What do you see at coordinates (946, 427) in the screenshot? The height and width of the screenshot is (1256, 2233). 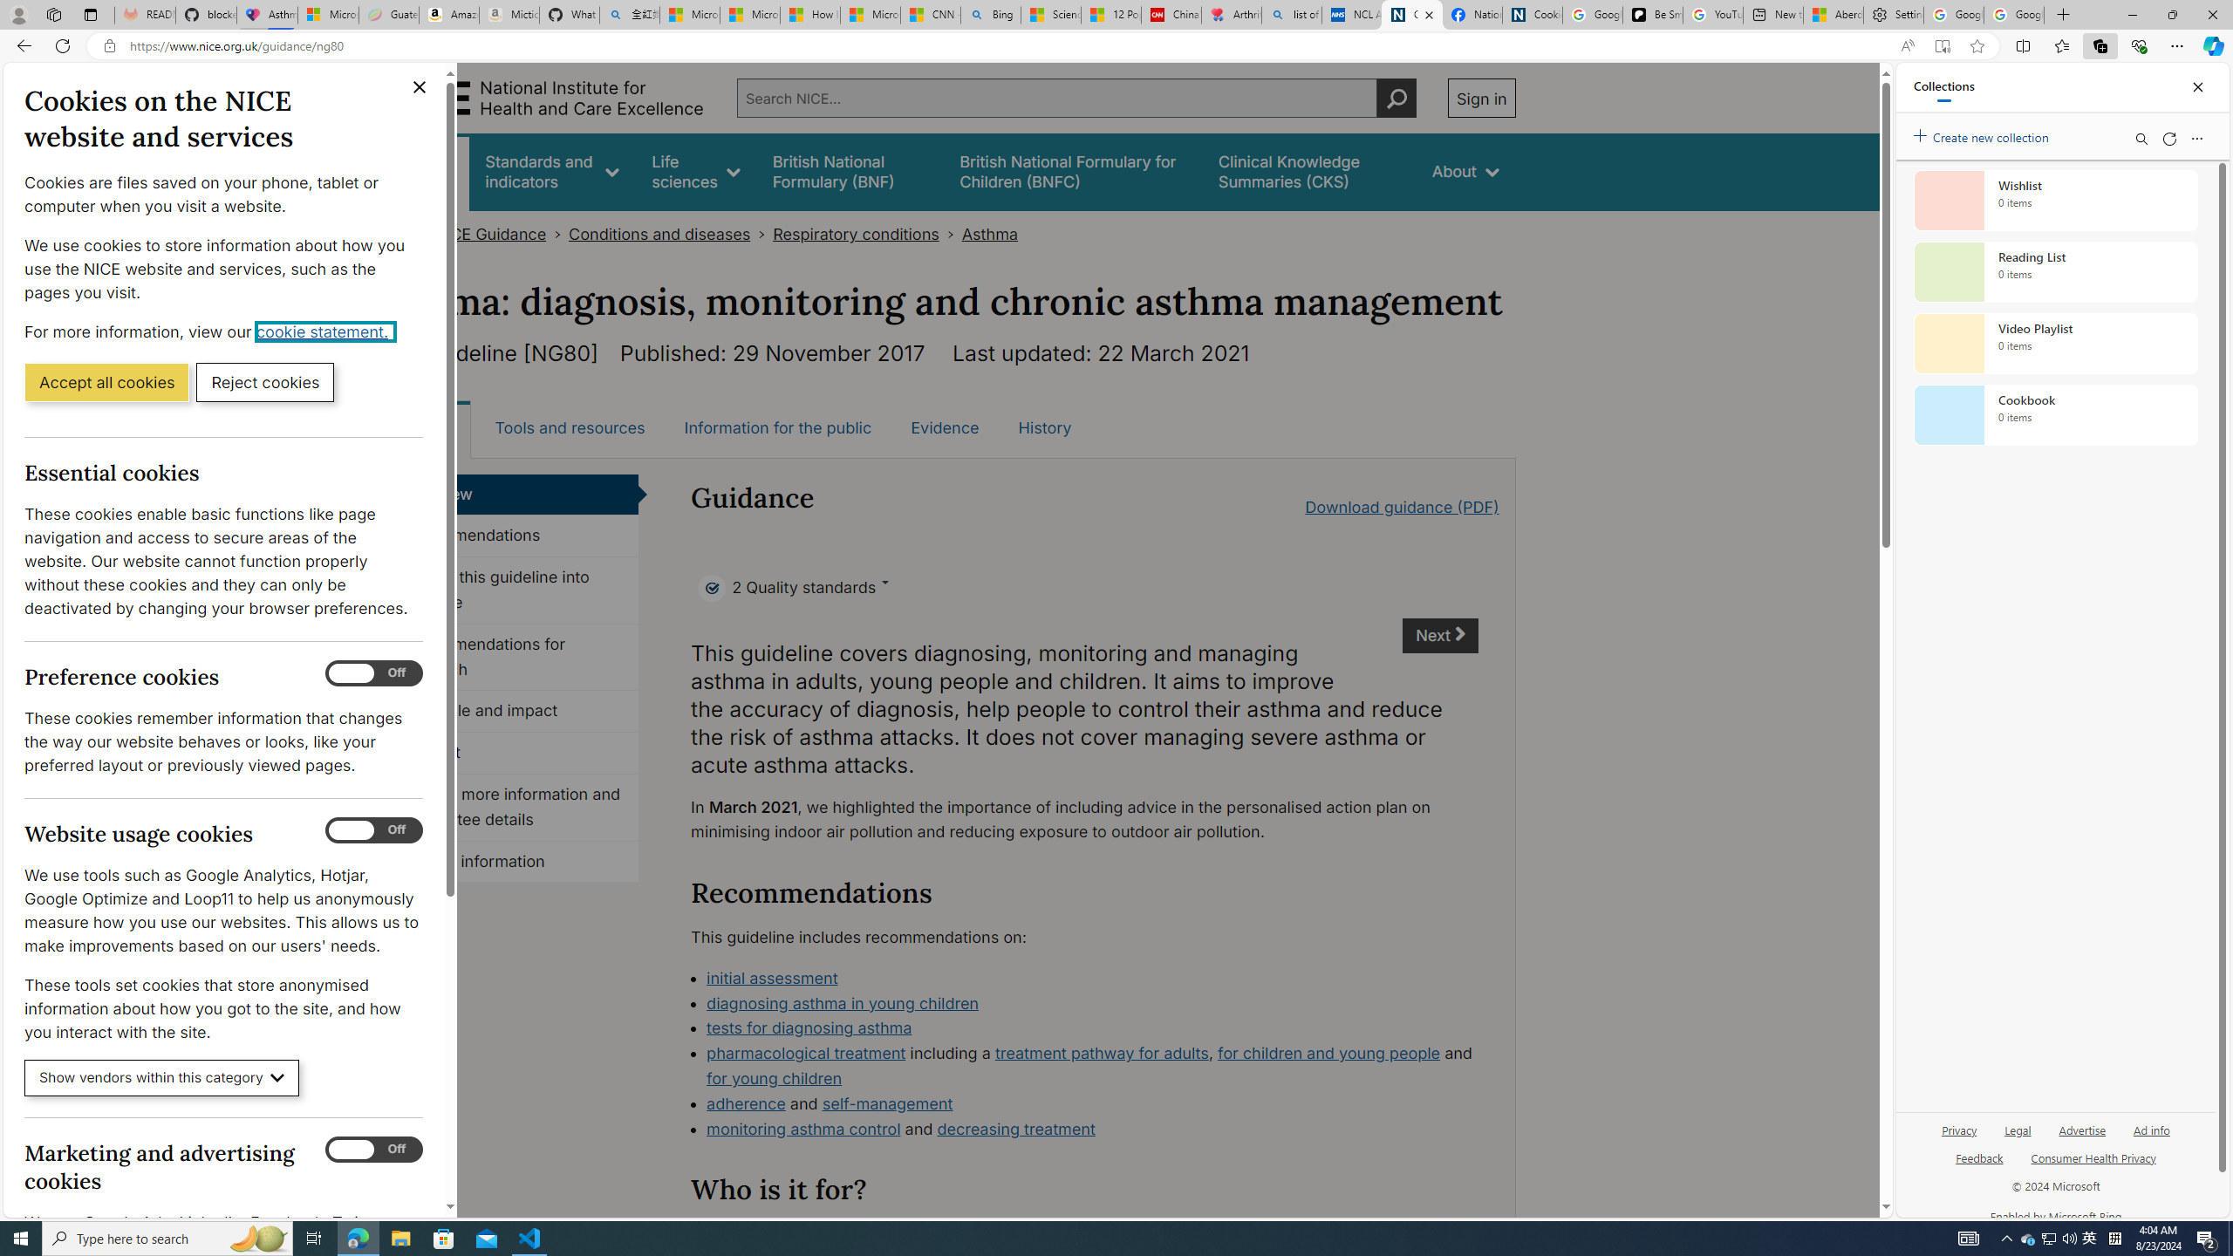 I see `Evidence` at bounding box center [946, 427].